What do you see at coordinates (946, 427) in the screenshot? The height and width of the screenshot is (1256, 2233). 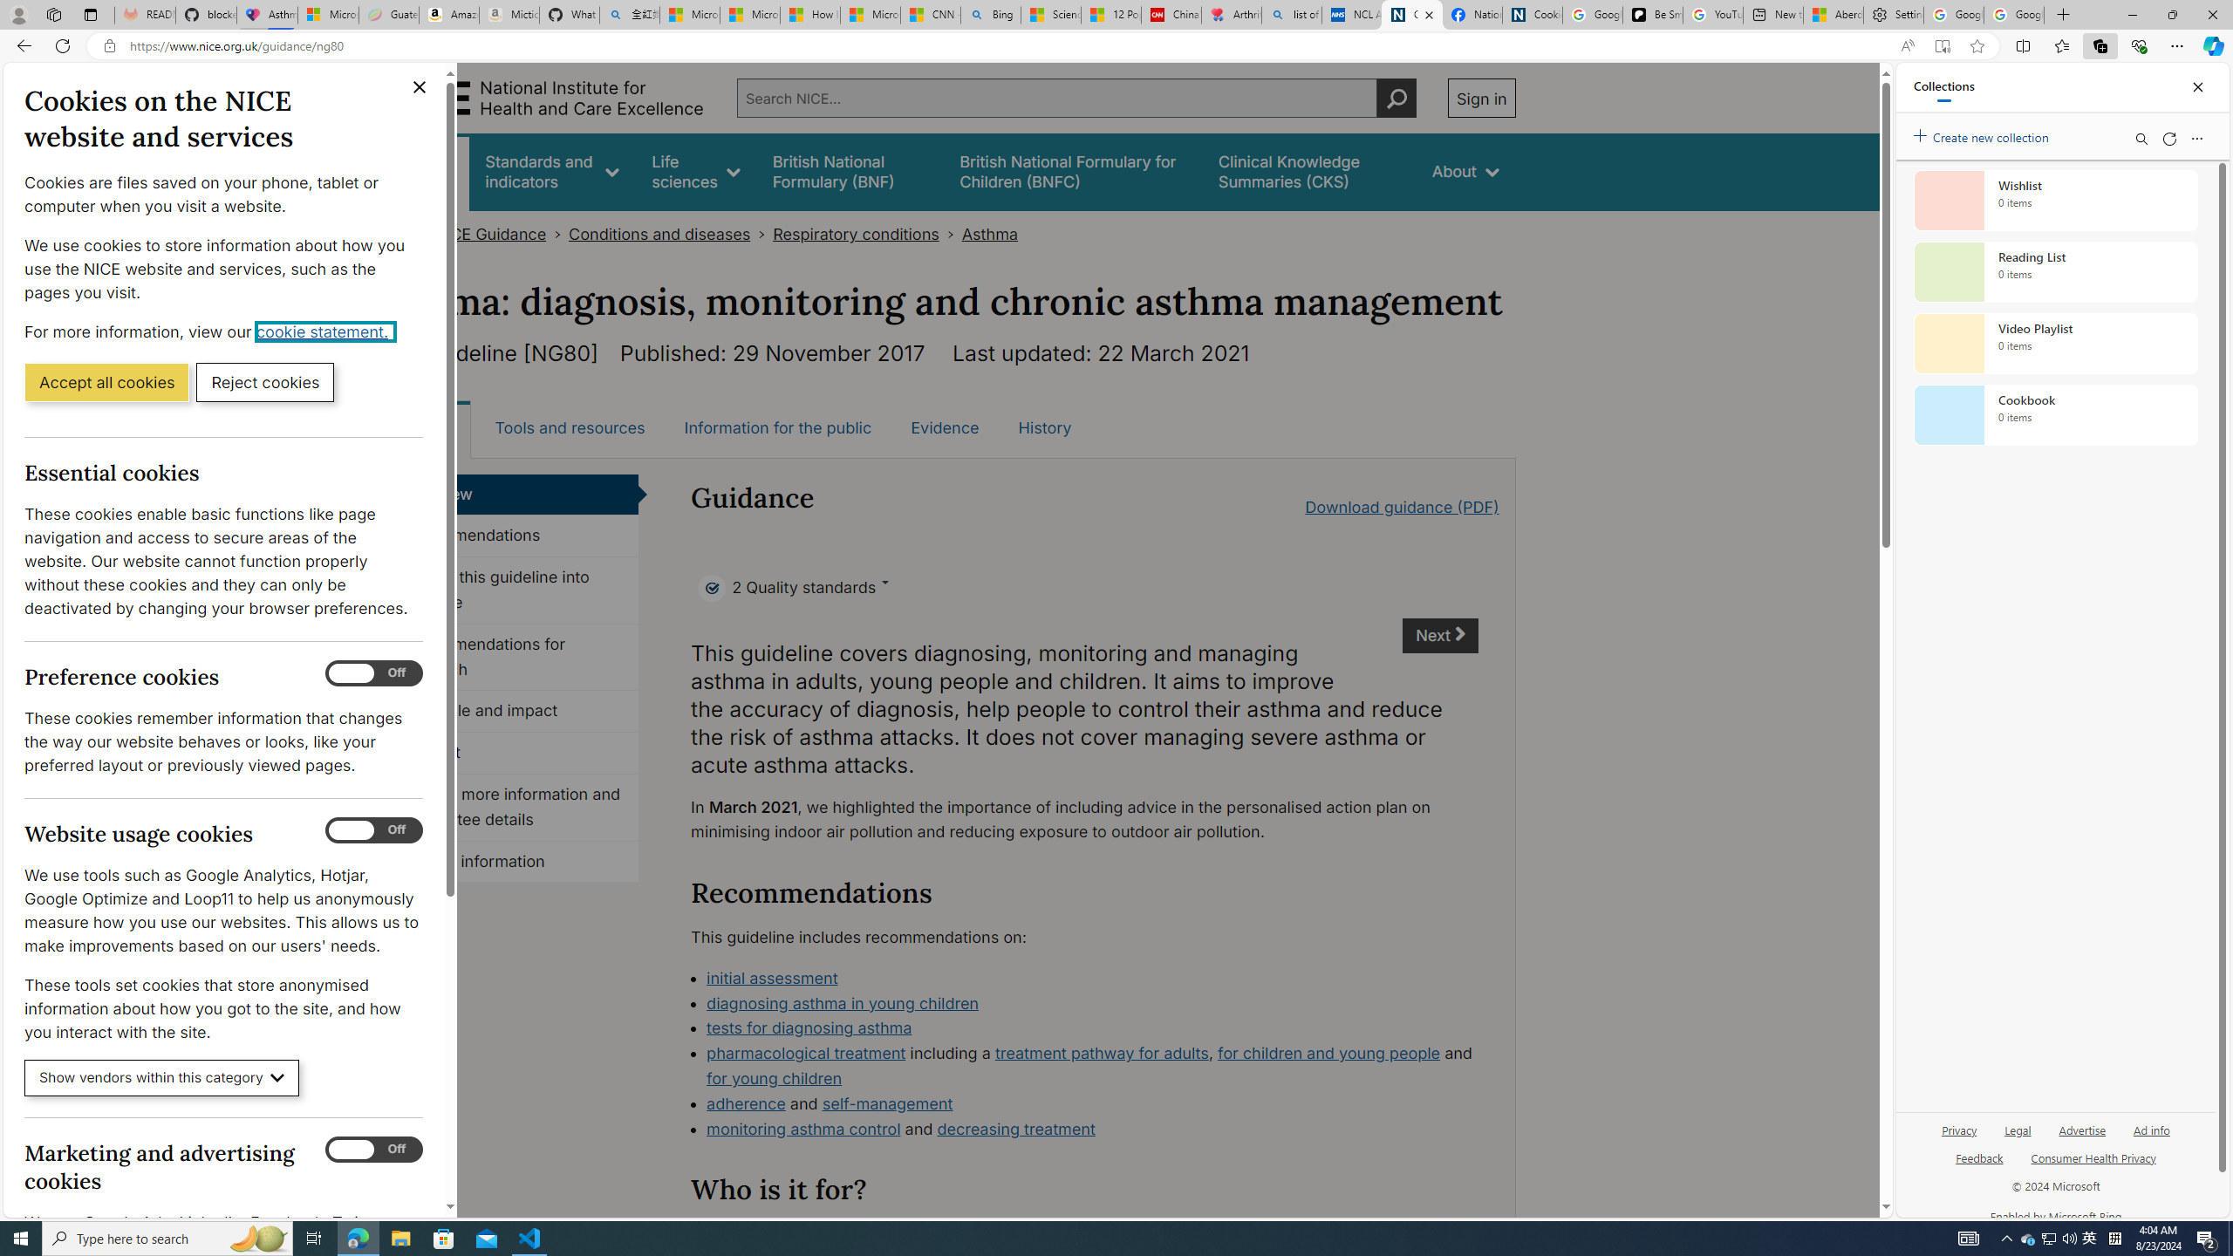 I see `Evidence` at bounding box center [946, 427].